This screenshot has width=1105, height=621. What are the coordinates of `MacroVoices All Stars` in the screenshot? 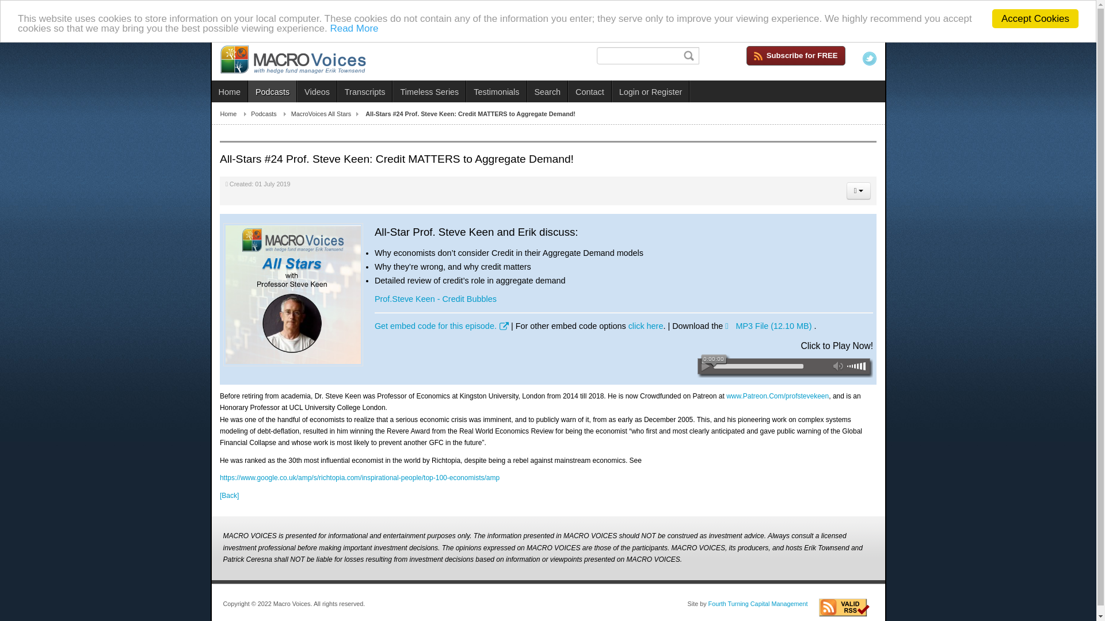 It's located at (328, 114).